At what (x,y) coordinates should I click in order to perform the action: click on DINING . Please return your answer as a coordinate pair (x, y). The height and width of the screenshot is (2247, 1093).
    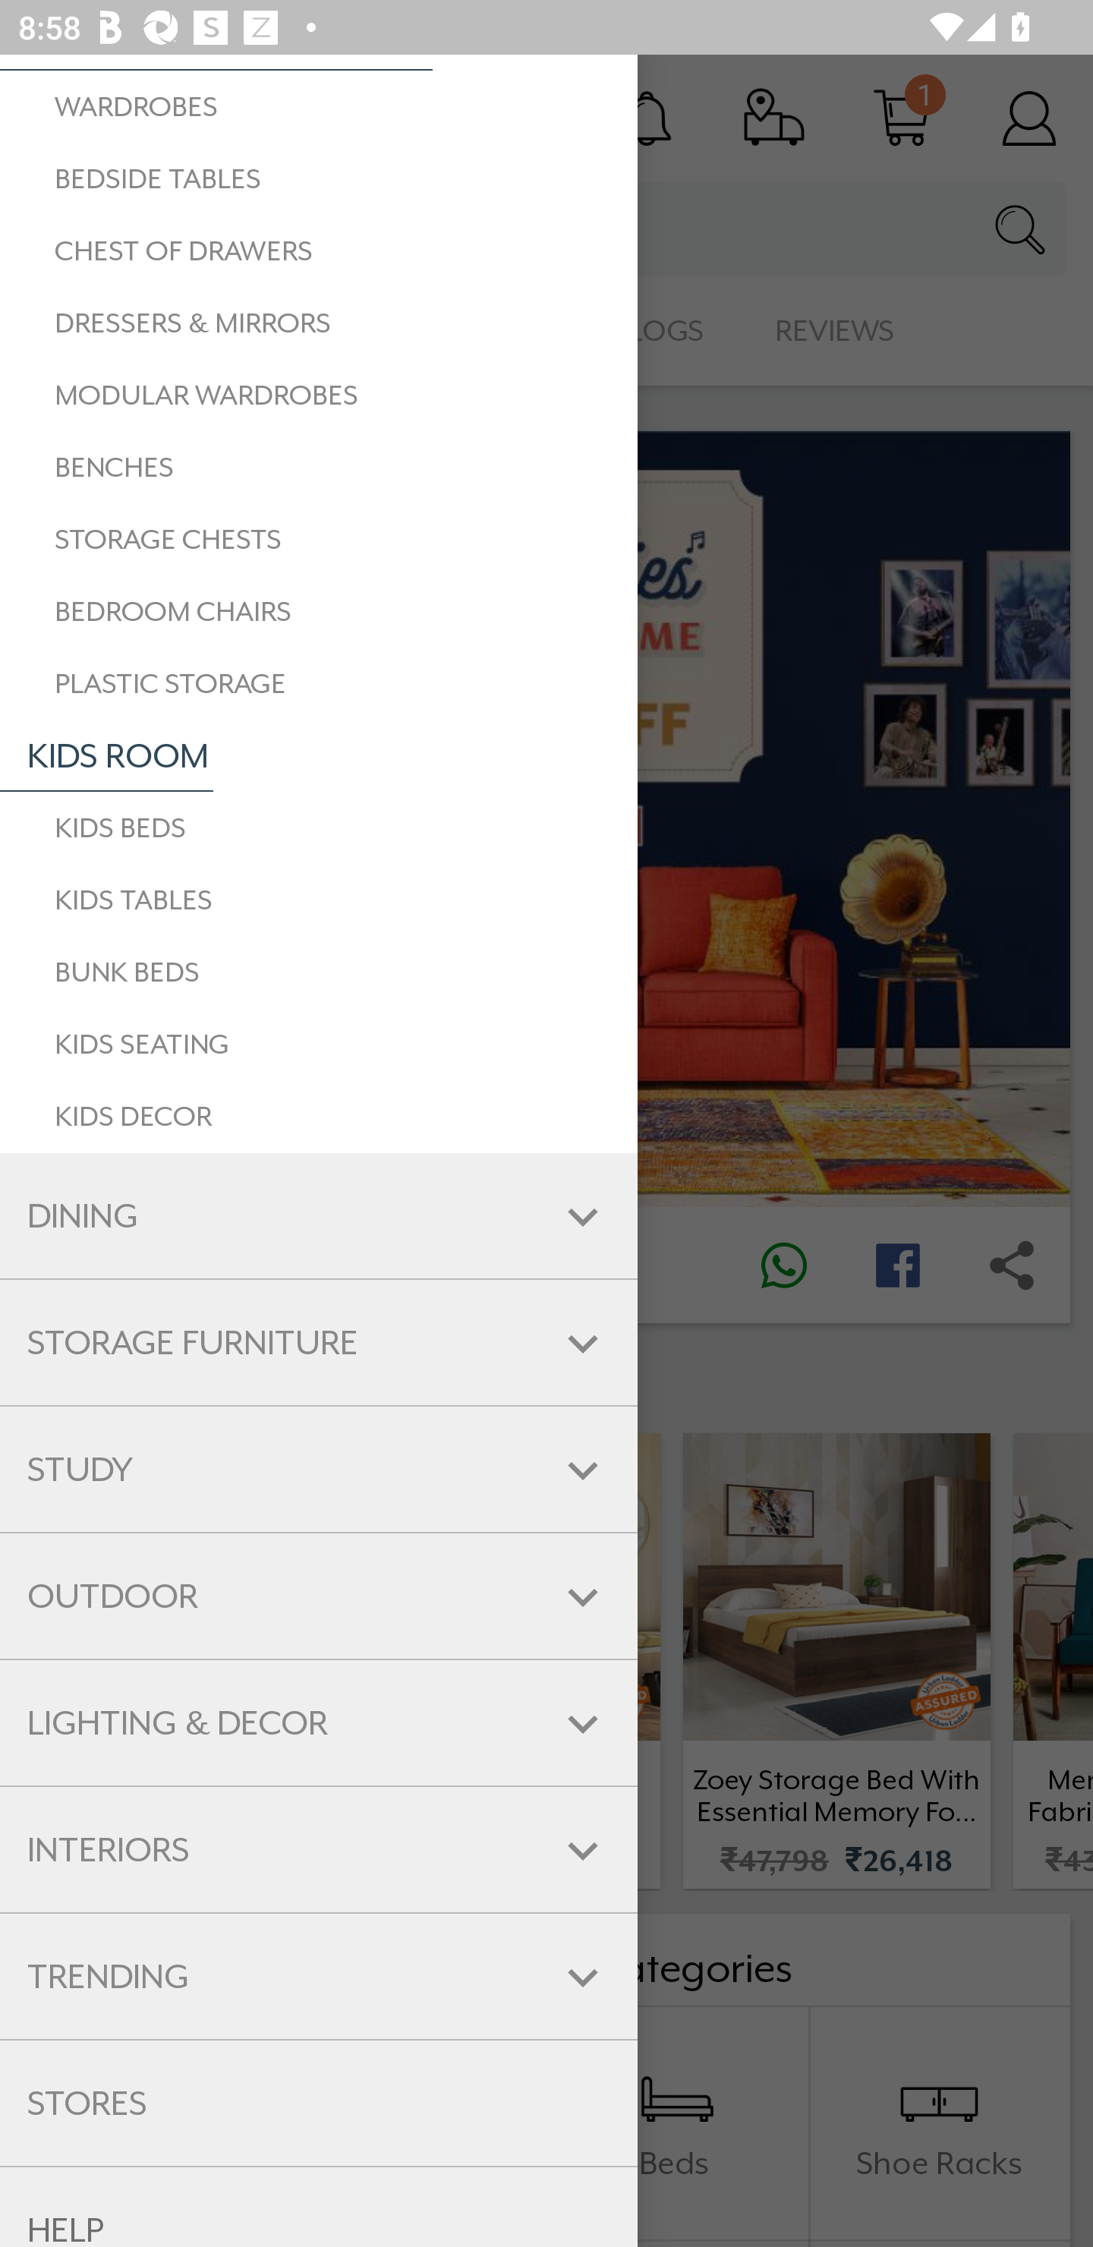
    Looking at the image, I should click on (319, 1216).